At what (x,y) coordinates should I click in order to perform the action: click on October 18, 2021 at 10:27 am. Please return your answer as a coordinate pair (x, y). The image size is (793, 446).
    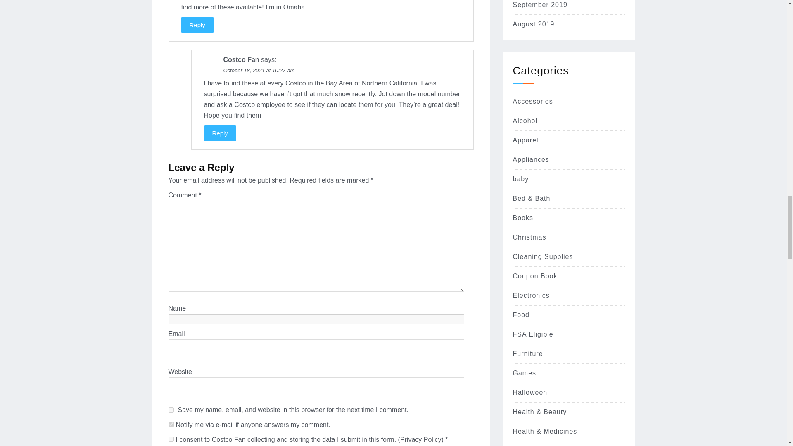
    Looking at the image, I should click on (259, 70).